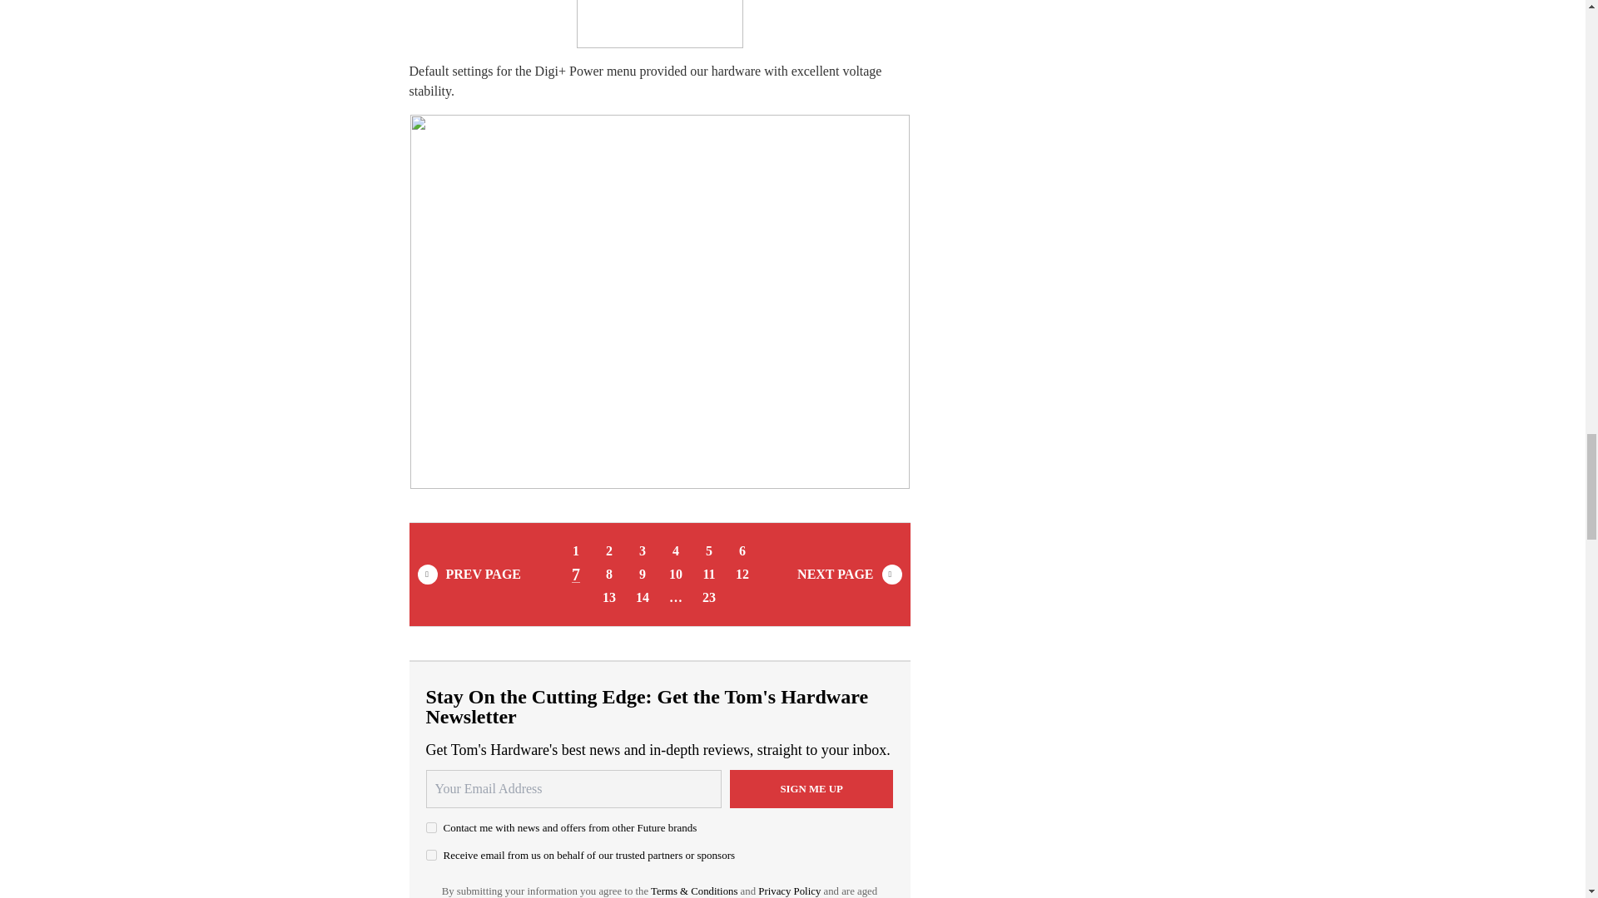 This screenshot has height=898, width=1598. What do you see at coordinates (431, 855) in the screenshot?
I see `on` at bounding box center [431, 855].